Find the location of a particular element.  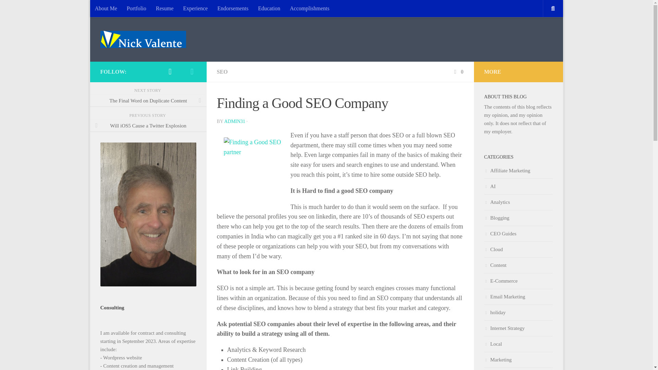

Skip to content is located at coordinates (117, 9).